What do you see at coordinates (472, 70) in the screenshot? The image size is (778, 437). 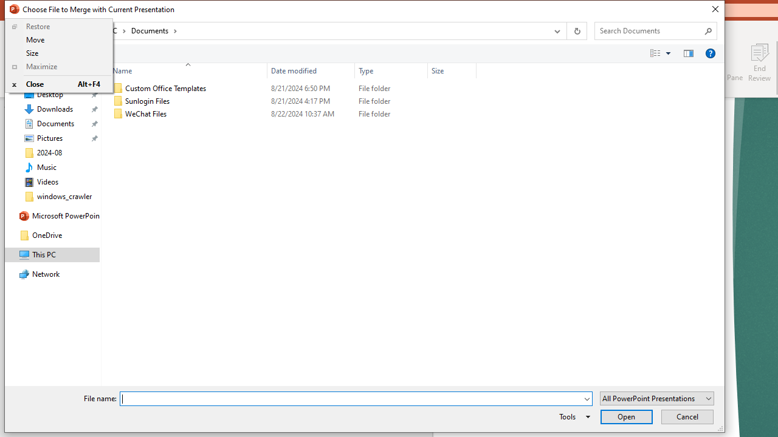 I see `Filter dropdown` at bounding box center [472, 70].